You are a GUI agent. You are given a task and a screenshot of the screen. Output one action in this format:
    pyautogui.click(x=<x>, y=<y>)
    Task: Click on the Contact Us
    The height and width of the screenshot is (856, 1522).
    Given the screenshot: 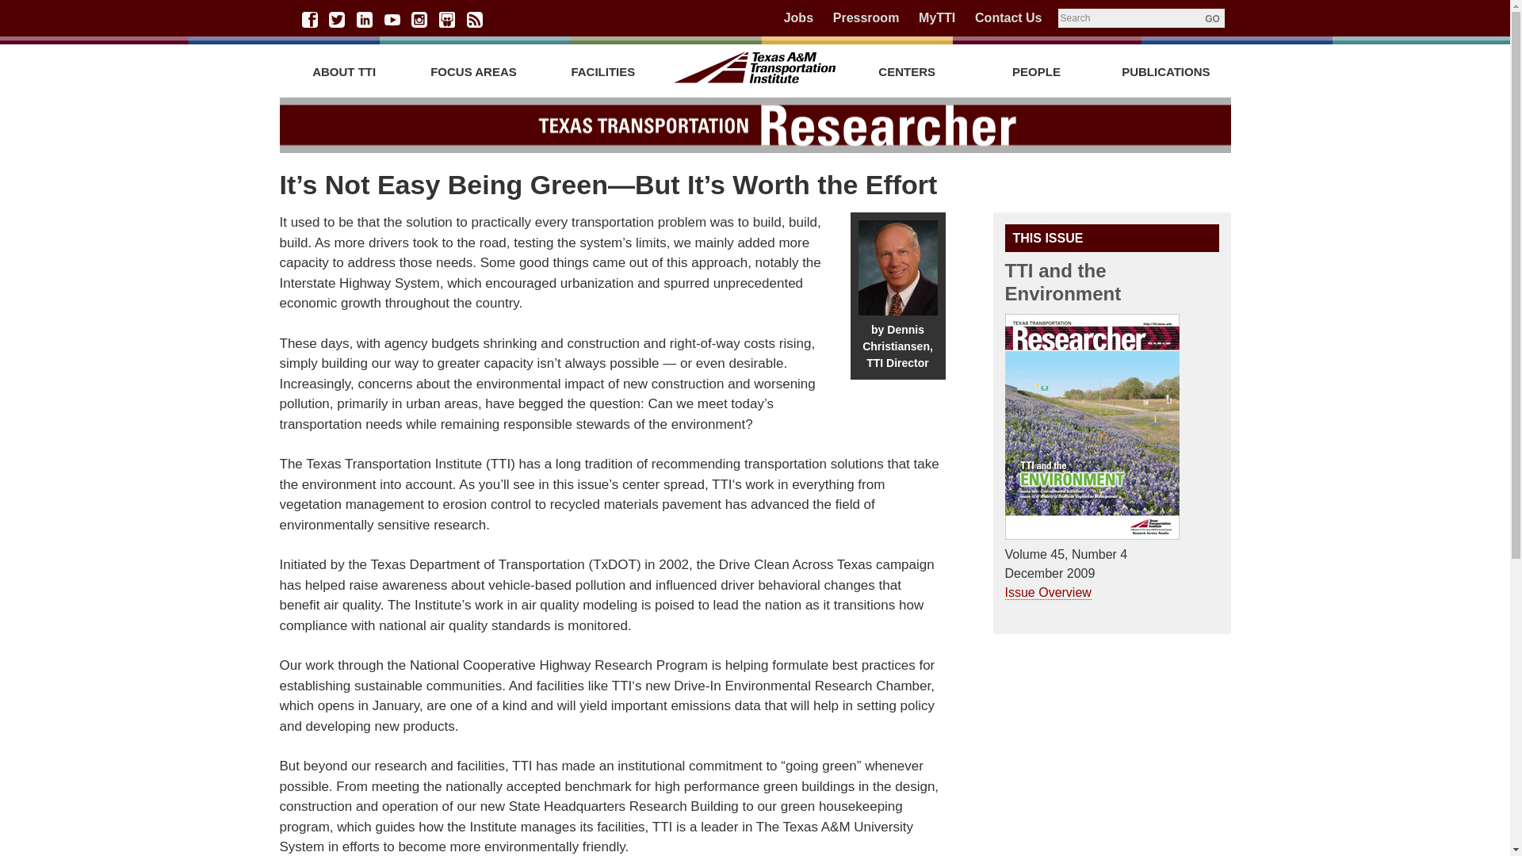 What is the action you would take?
    pyautogui.click(x=1008, y=17)
    